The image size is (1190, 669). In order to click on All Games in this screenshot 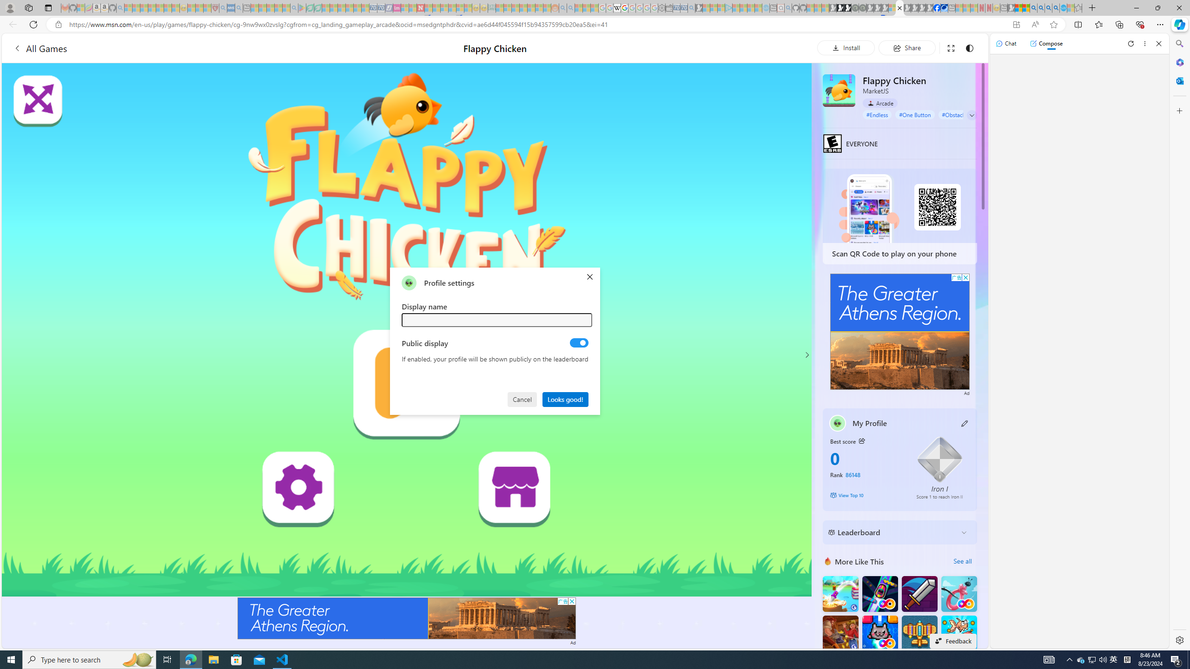, I will do `click(174, 48)`.